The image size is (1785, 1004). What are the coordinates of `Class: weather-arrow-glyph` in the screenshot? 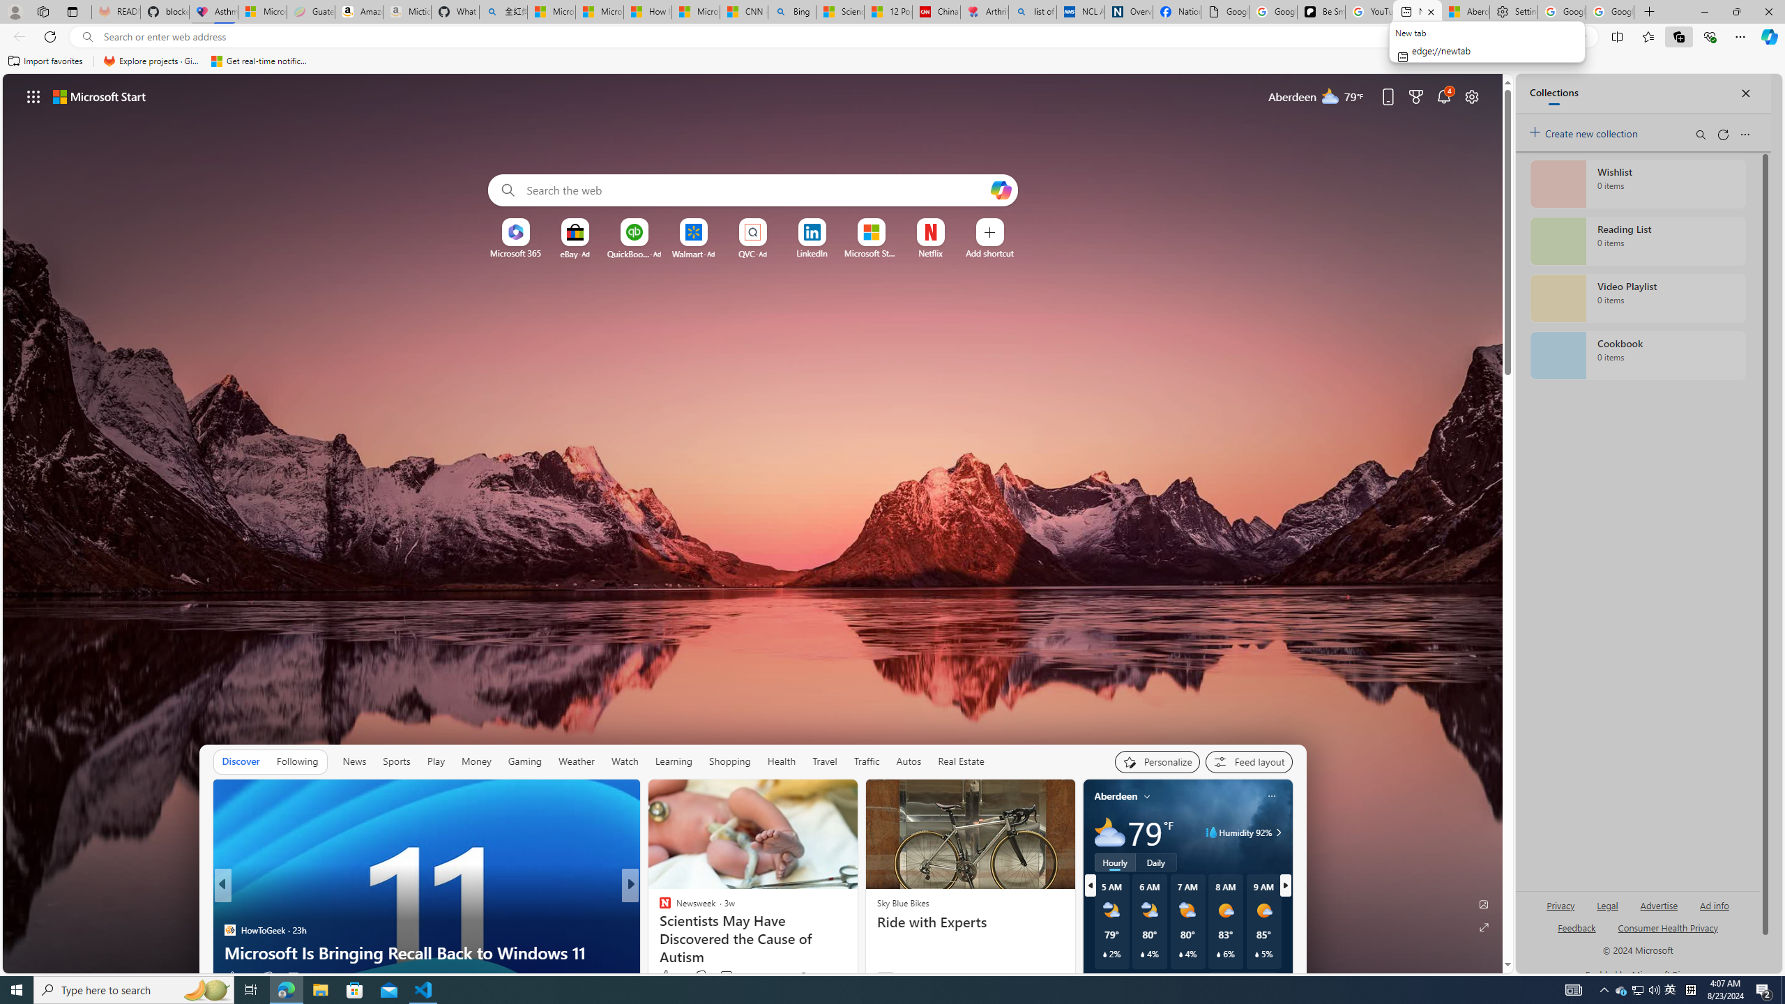 It's located at (1279, 832).